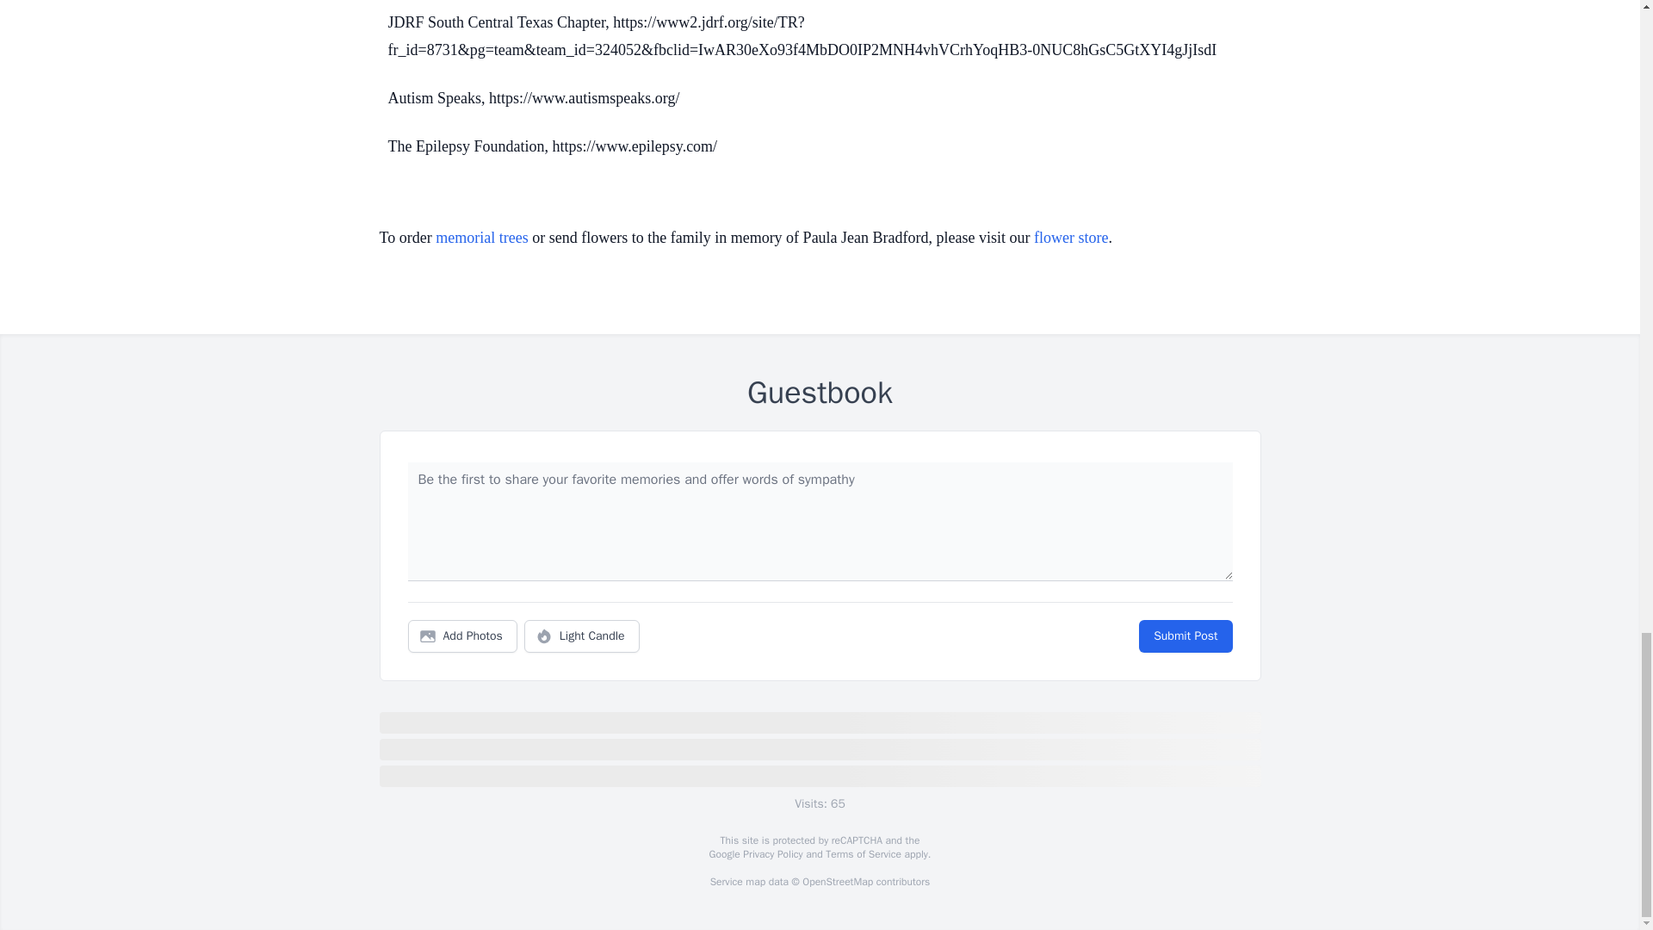 The width and height of the screenshot is (1653, 930). I want to click on memorial trees, so click(481, 238).